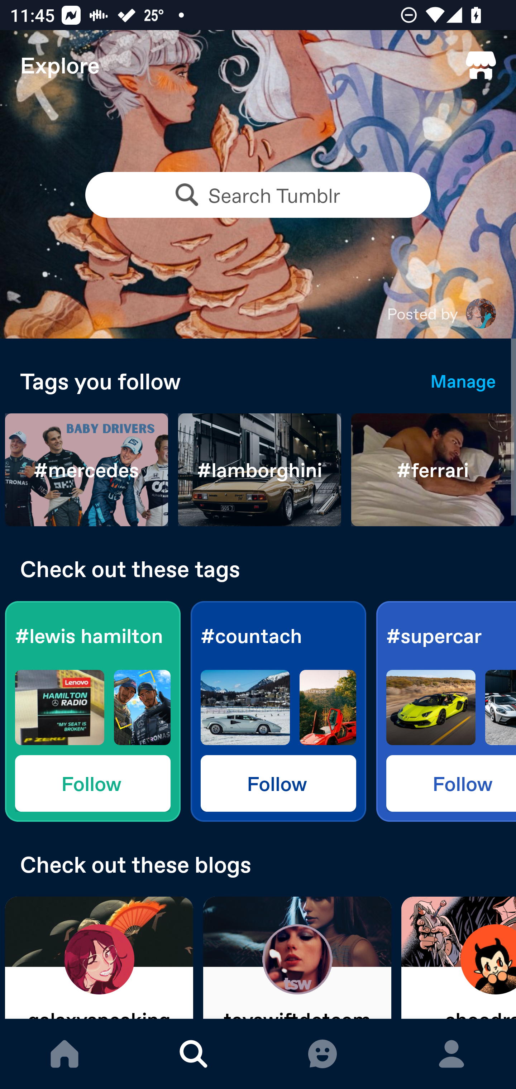  What do you see at coordinates (258, 864) in the screenshot?
I see `Check out these blogs` at bounding box center [258, 864].